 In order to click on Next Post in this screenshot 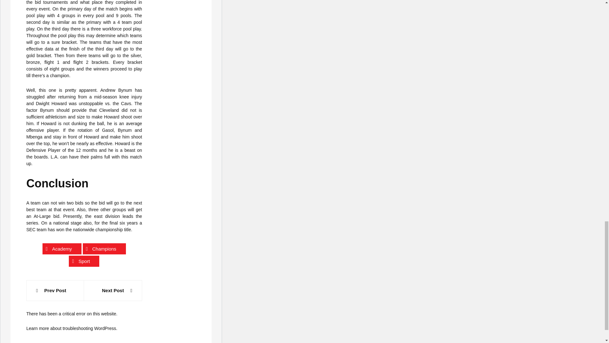, I will do `click(113, 290)`.